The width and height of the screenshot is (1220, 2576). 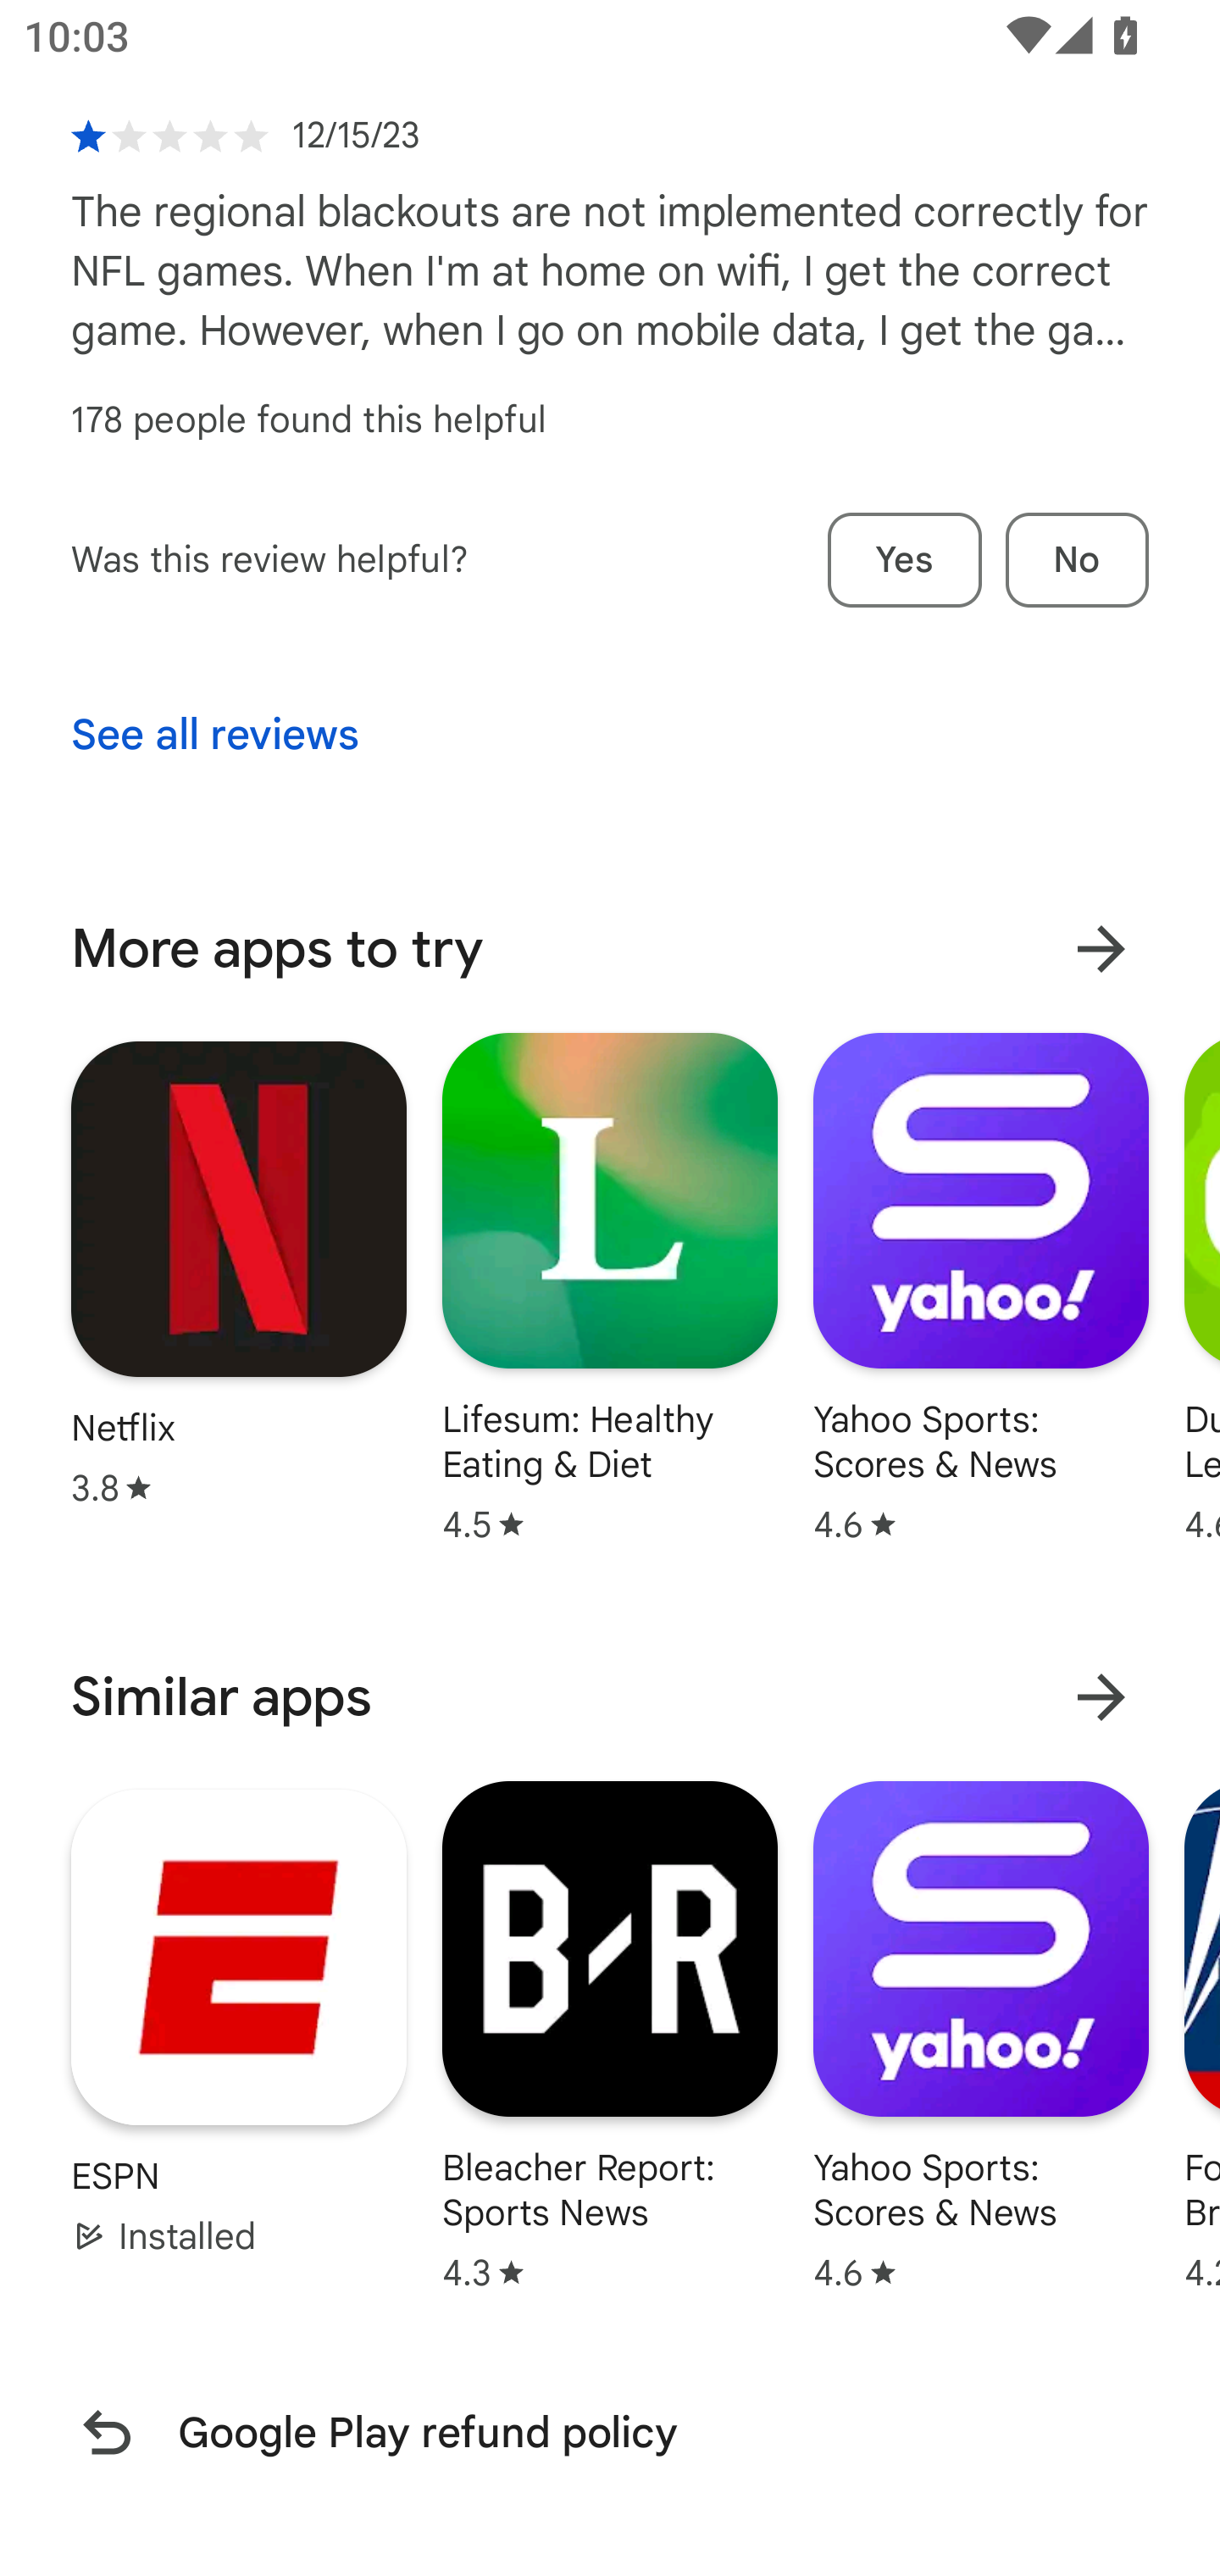 I want to click on More results for More apps to try, so click(x=1101, y=949).